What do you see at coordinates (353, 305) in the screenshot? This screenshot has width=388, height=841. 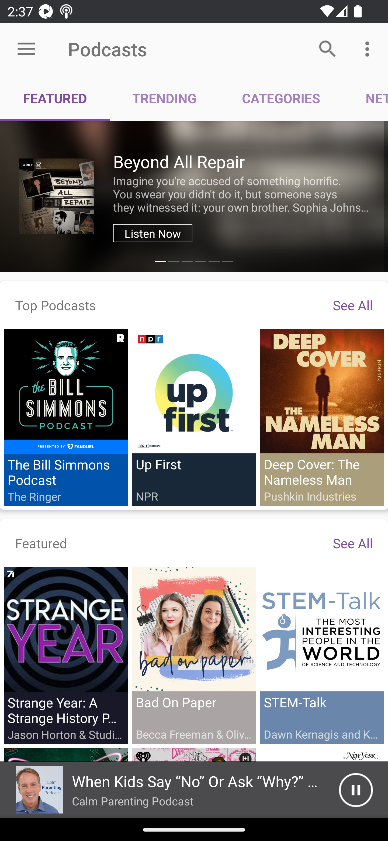 I see `See All` at bounding box center [353, 305].